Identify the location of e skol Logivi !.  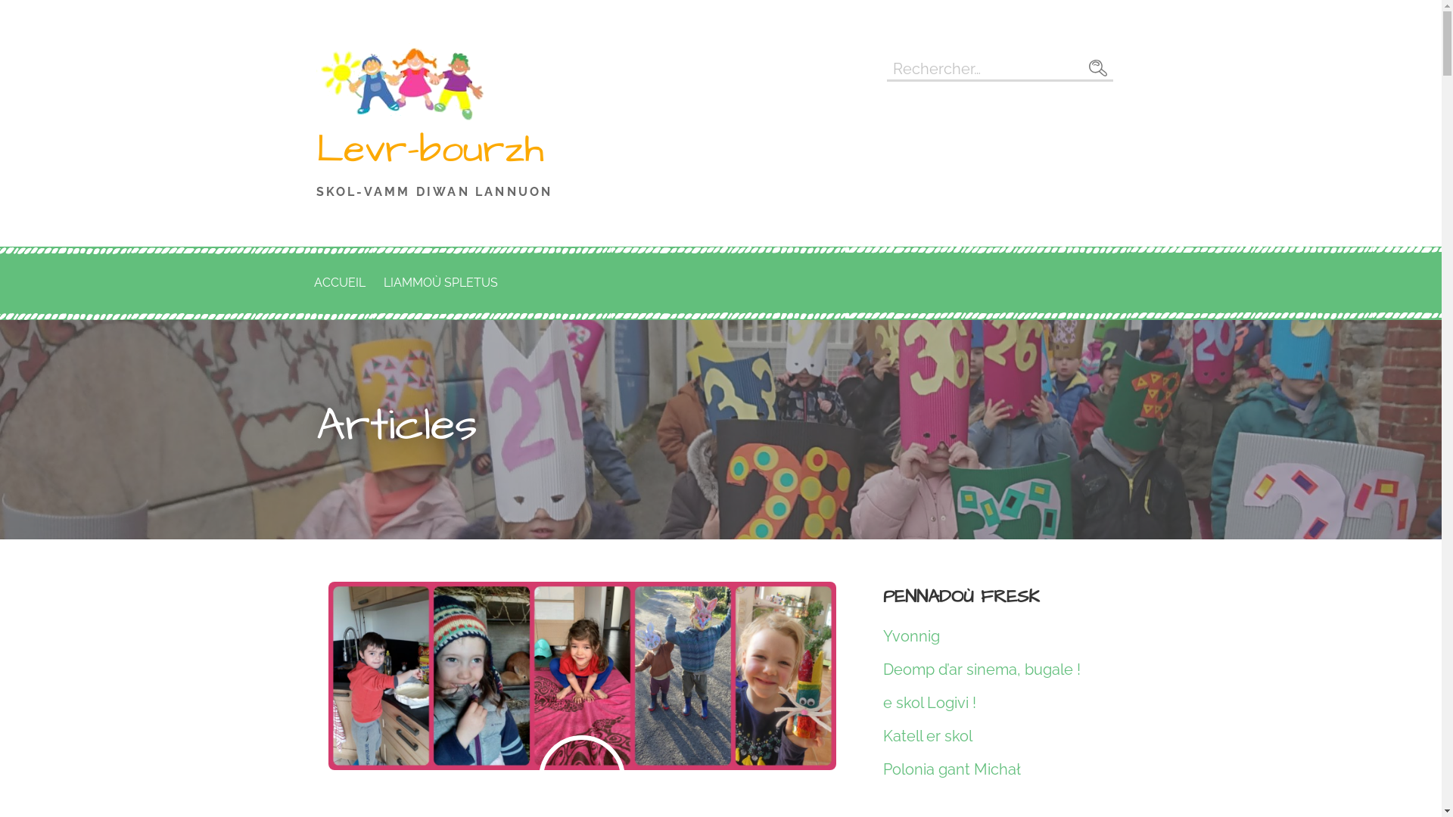
(929, 703).